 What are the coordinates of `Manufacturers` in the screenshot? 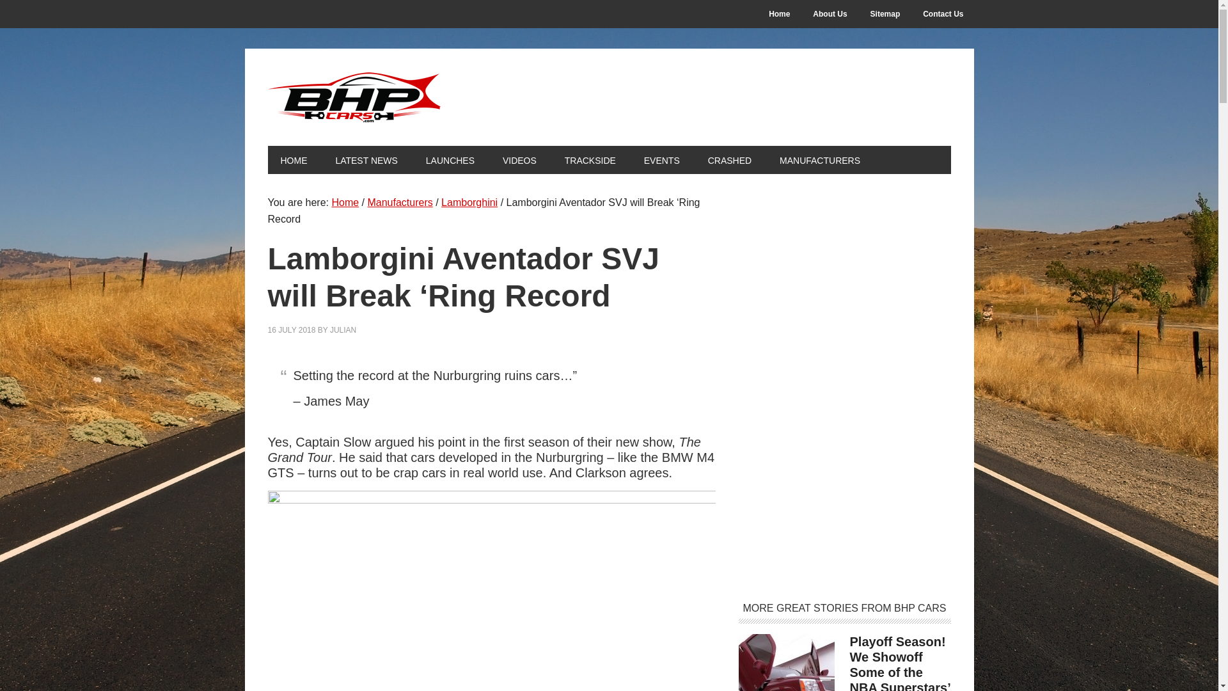 It's located at (399, 202).